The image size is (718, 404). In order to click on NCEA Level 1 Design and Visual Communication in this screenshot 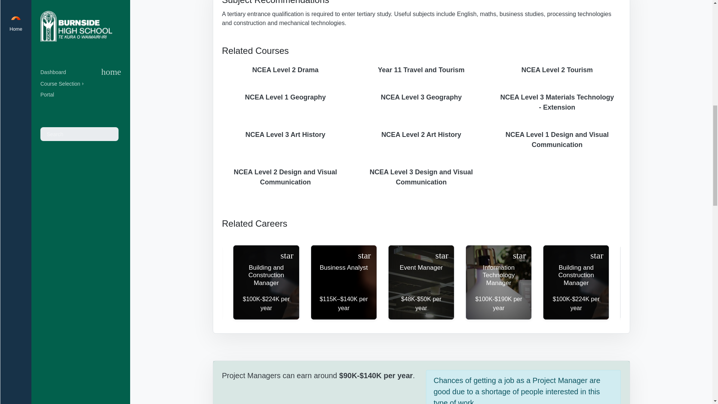, I will do `click(557, 140)`.